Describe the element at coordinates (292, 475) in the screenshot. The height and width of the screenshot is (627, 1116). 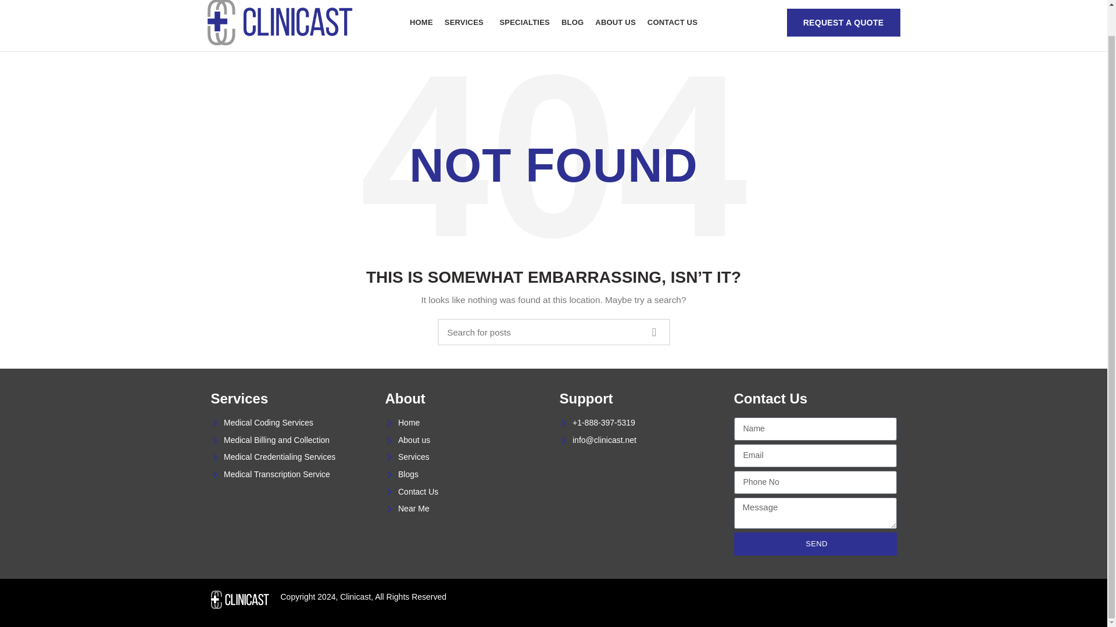
I see `Medical Transcription Service` at that location.